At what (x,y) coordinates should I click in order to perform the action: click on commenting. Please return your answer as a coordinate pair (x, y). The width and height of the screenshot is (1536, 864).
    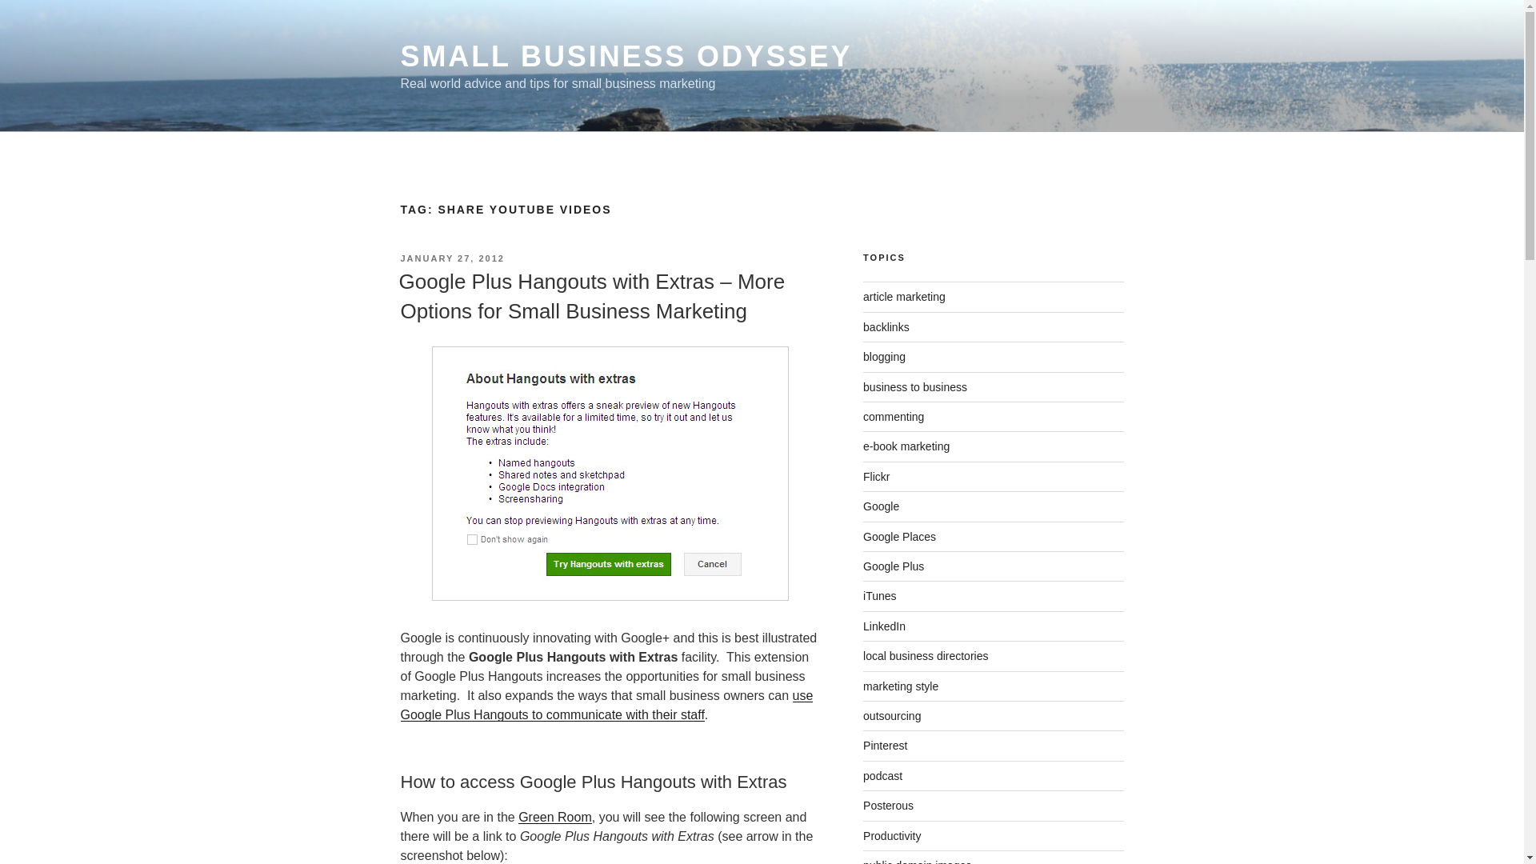
    Looking at the image, I should click on (894, 417).